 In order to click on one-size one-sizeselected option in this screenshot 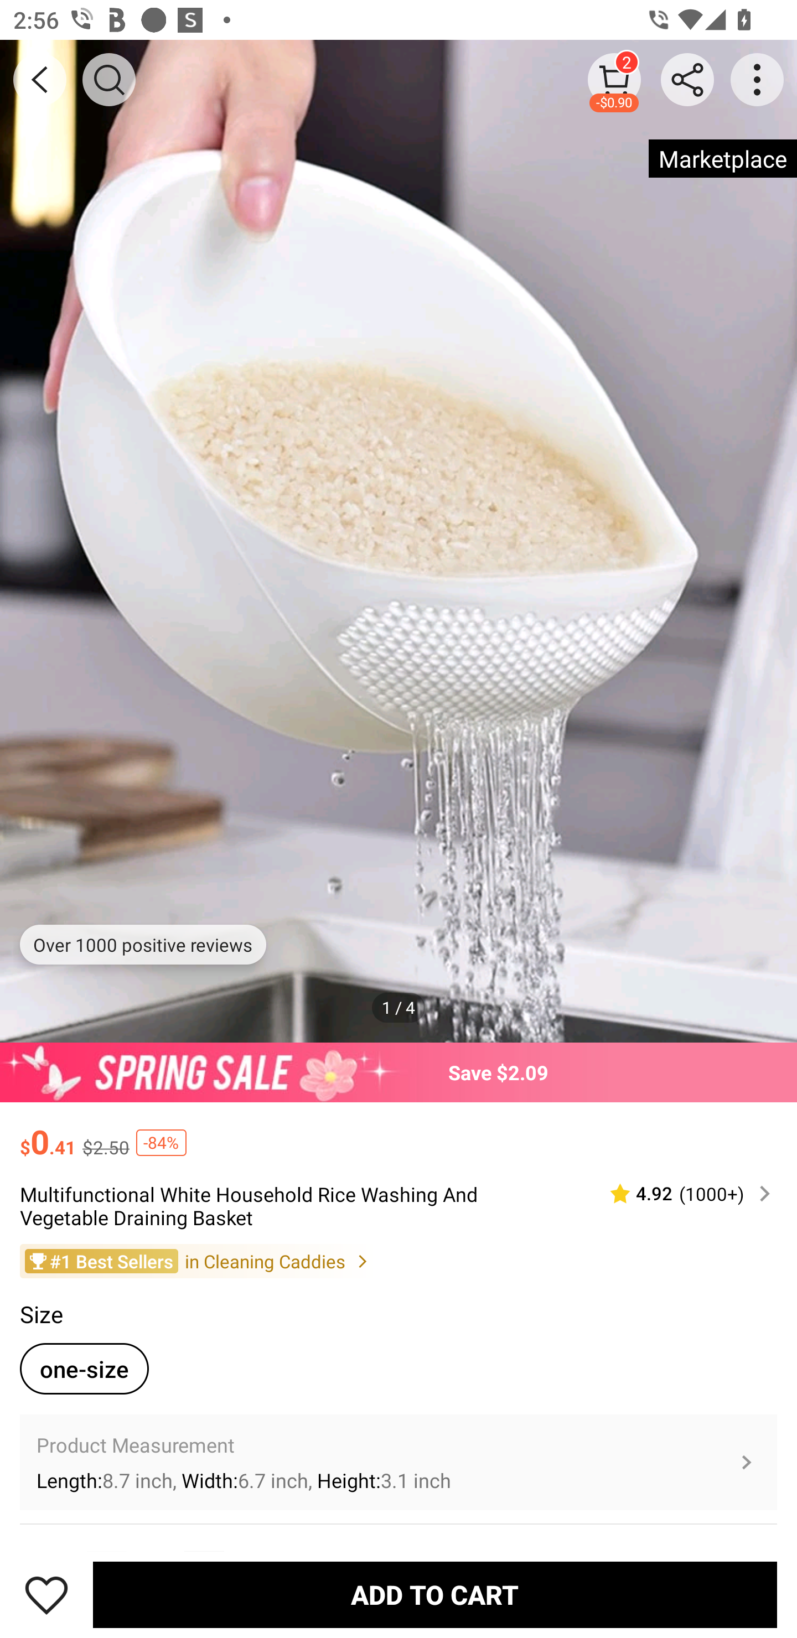, I will do `click(84, 1368)`.